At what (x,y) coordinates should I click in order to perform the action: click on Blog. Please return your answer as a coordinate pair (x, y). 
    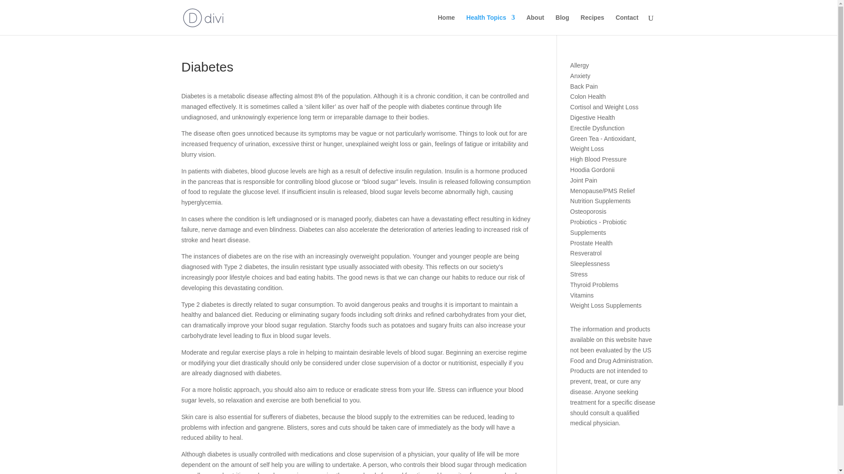
    Looking at the image, I should click on (562, 25).